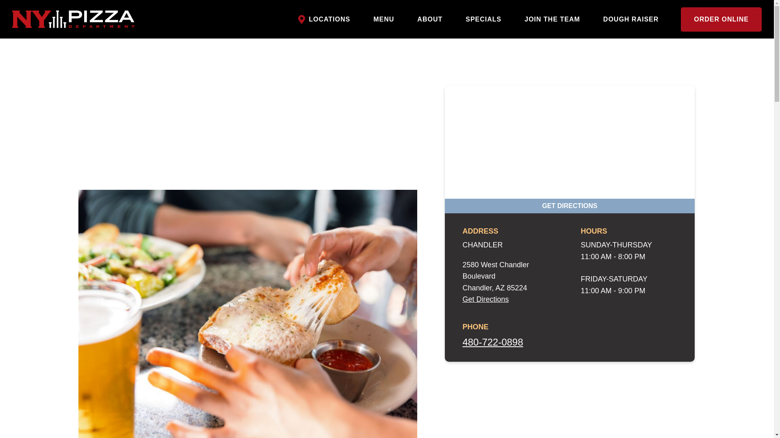  What do you see at coordinates (430, 19) in the screenshot?
I see `ABOUT` at bounding box center [430, 19].